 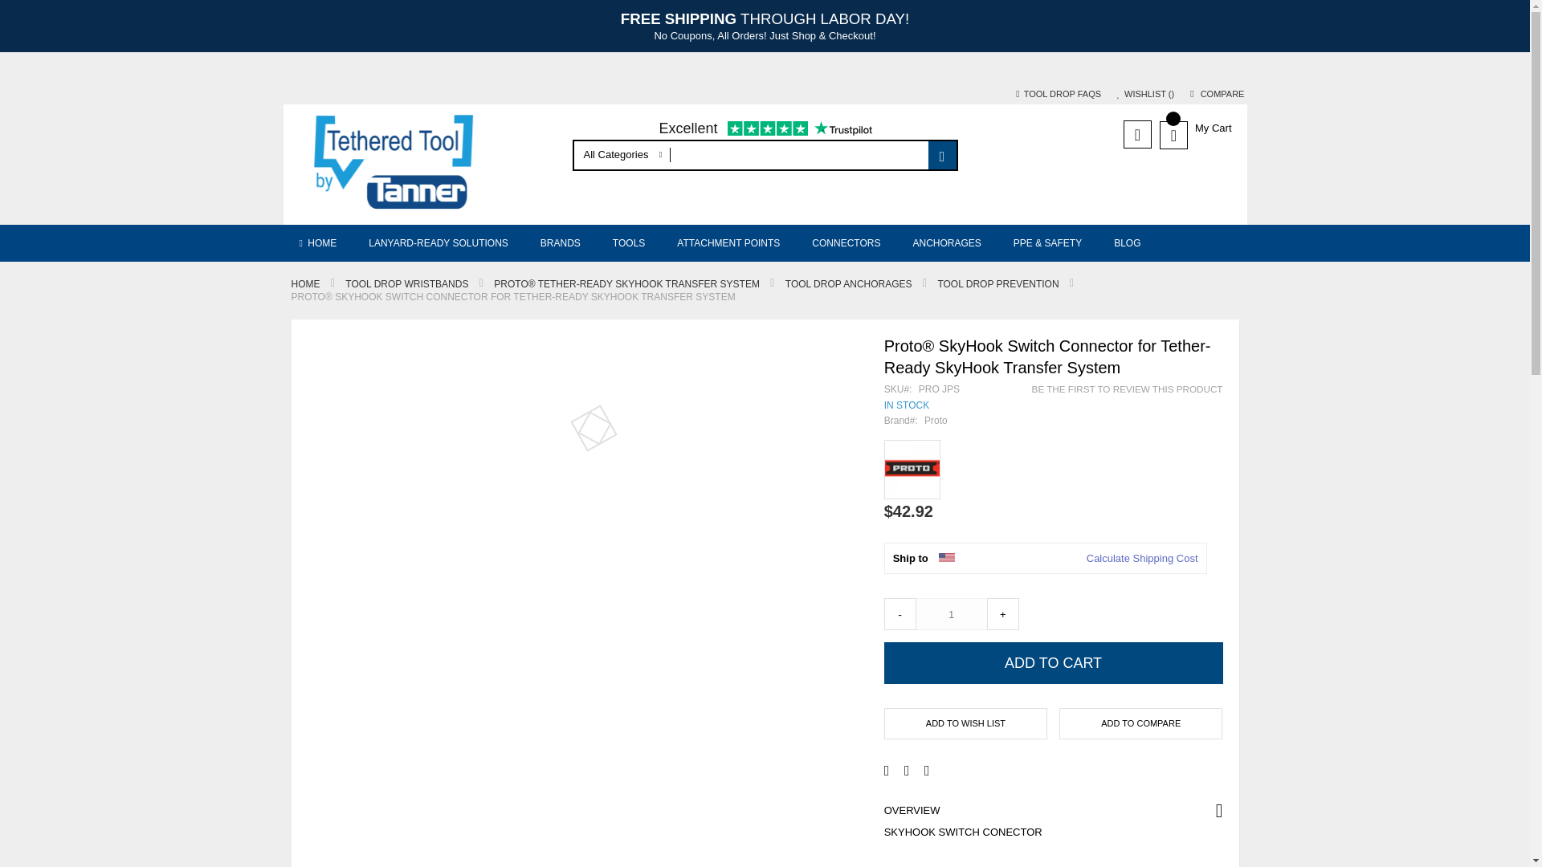 I want to click on WISHLIST, so click(x=1145, y=95).